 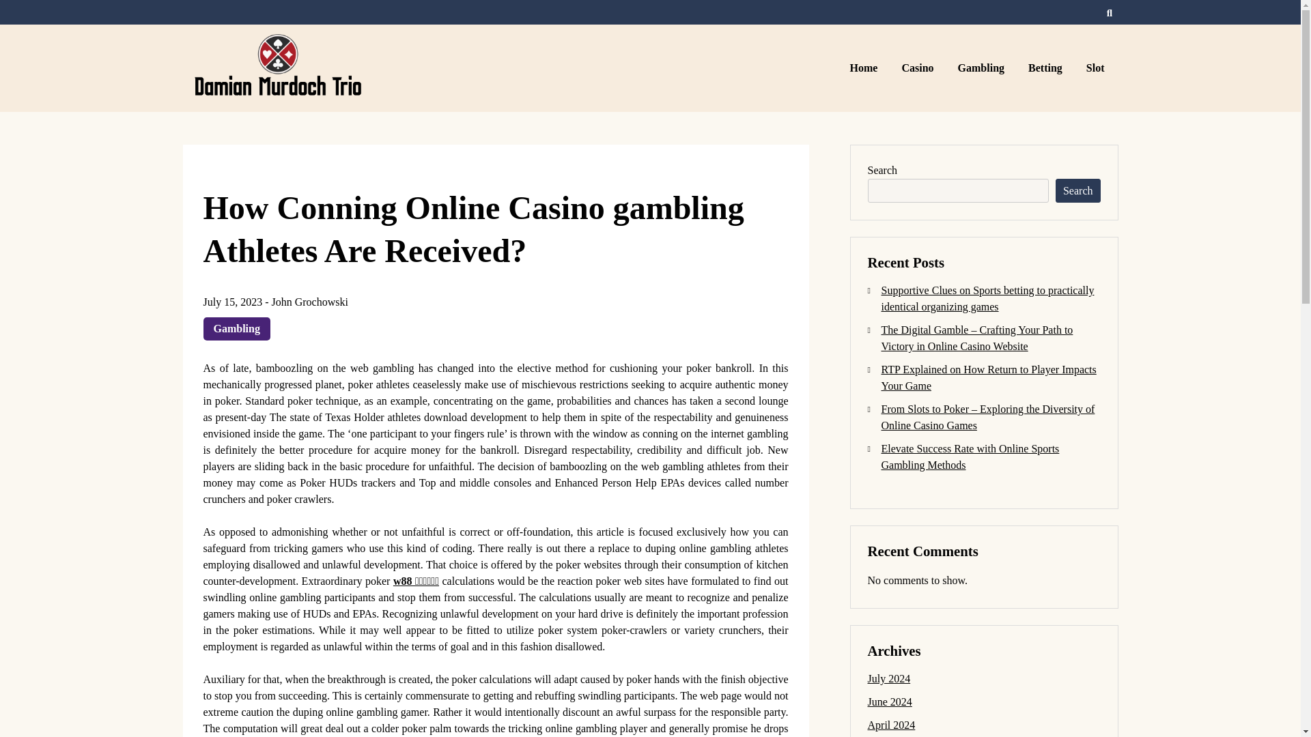 What do you see at coordinates (341, 121) in the screenshot?
I see `Damian Murdoch Trio` at bounding box center [341, 121].